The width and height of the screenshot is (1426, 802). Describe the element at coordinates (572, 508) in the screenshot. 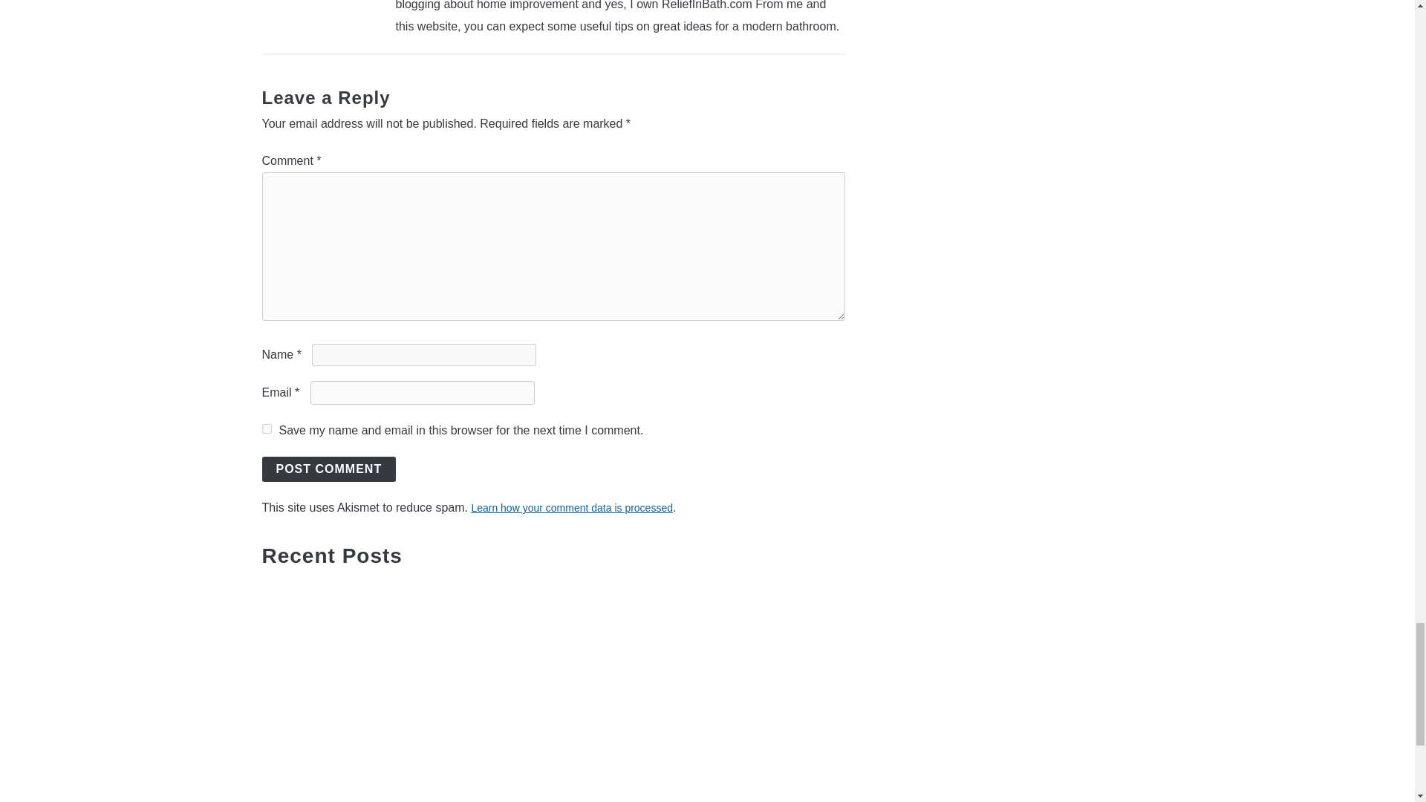

I see `Learn how your comment data is processed` at that location.